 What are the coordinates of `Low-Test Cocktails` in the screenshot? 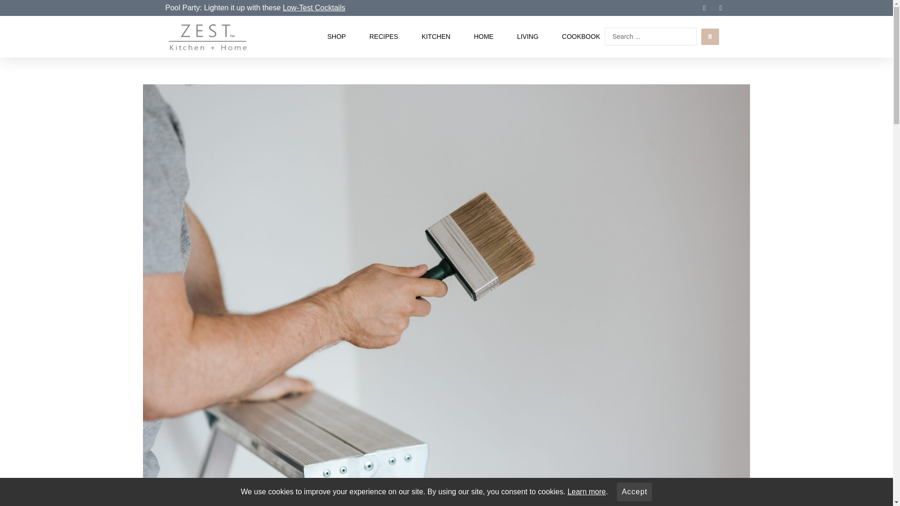 It's located at (313, 7).